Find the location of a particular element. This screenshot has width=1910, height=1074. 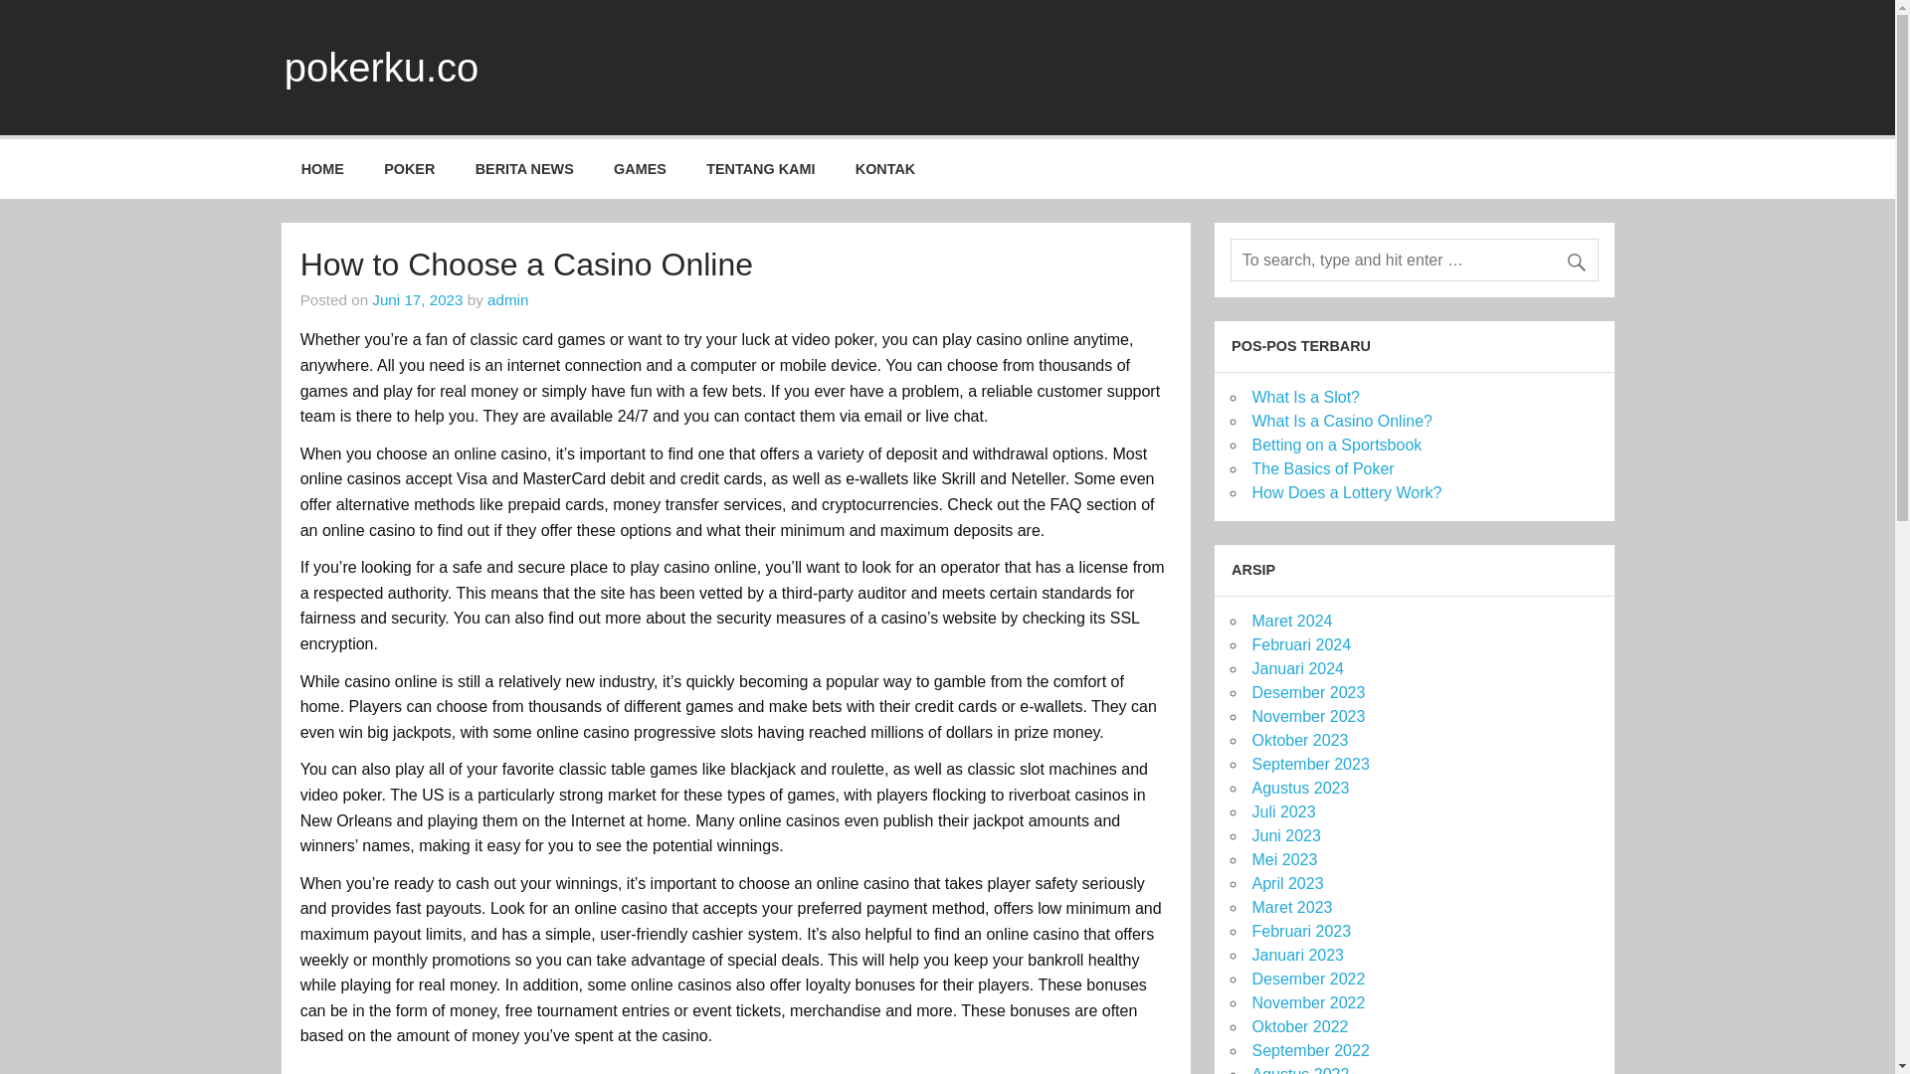

Februari 2024 is located at coordinates (1300, 644).